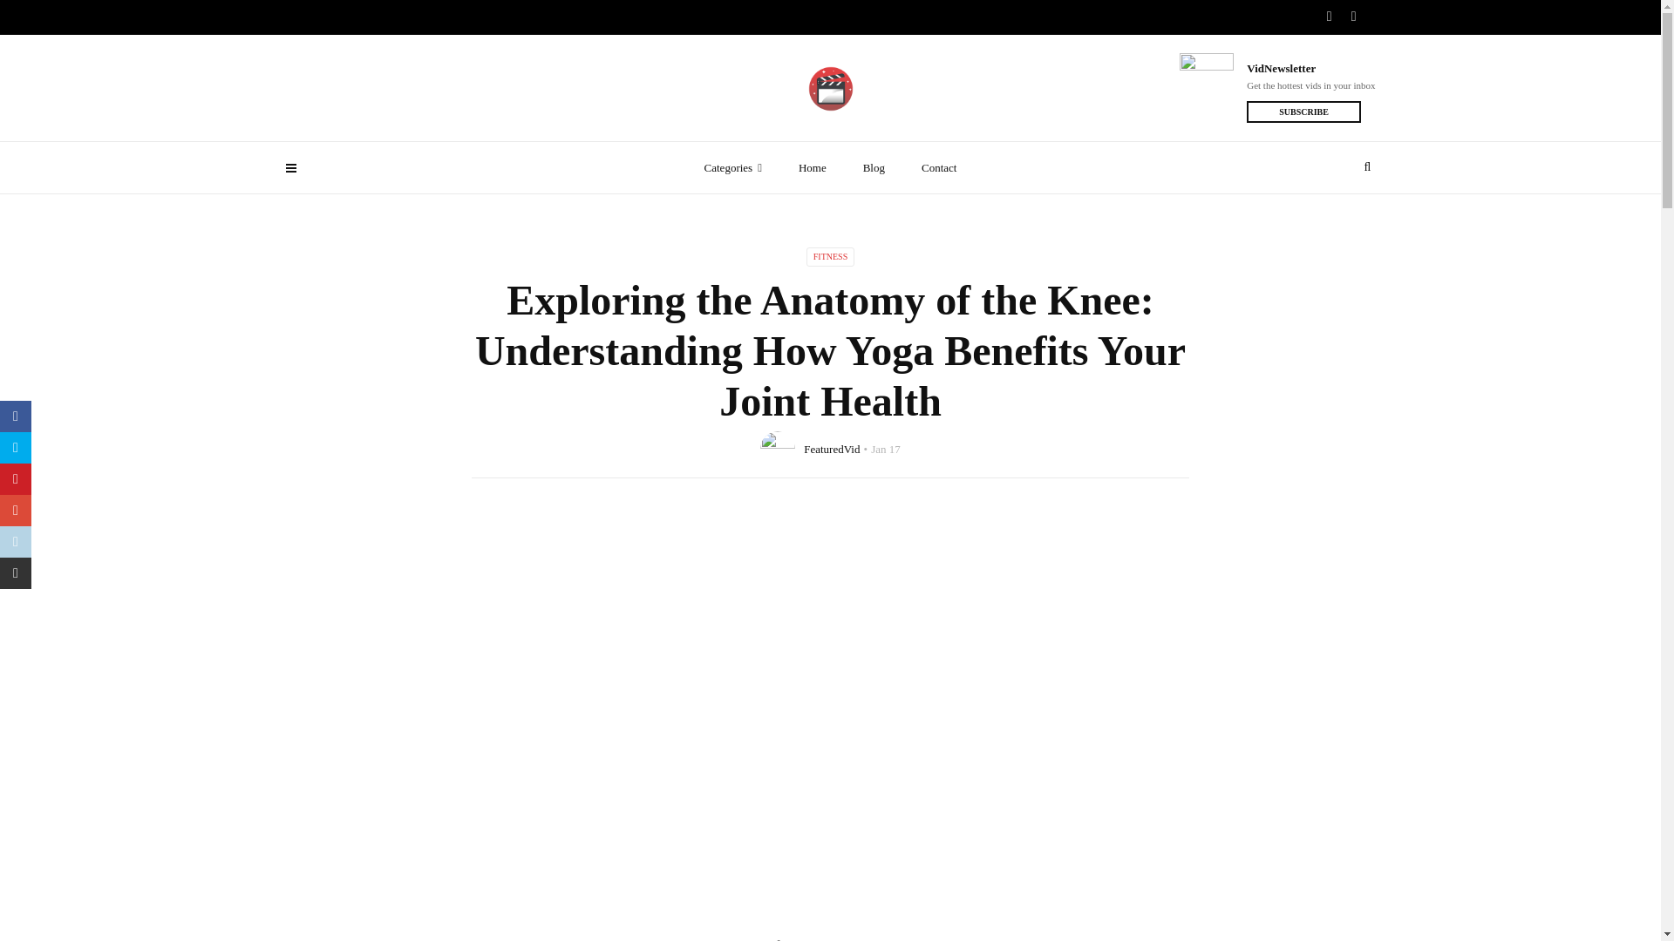 Image resolution: width=1674 pixels, height=941 pixels. What do you see at coordinates (813, 167) in the screenshot?
I see `Home` at bounding box center [813, 167].